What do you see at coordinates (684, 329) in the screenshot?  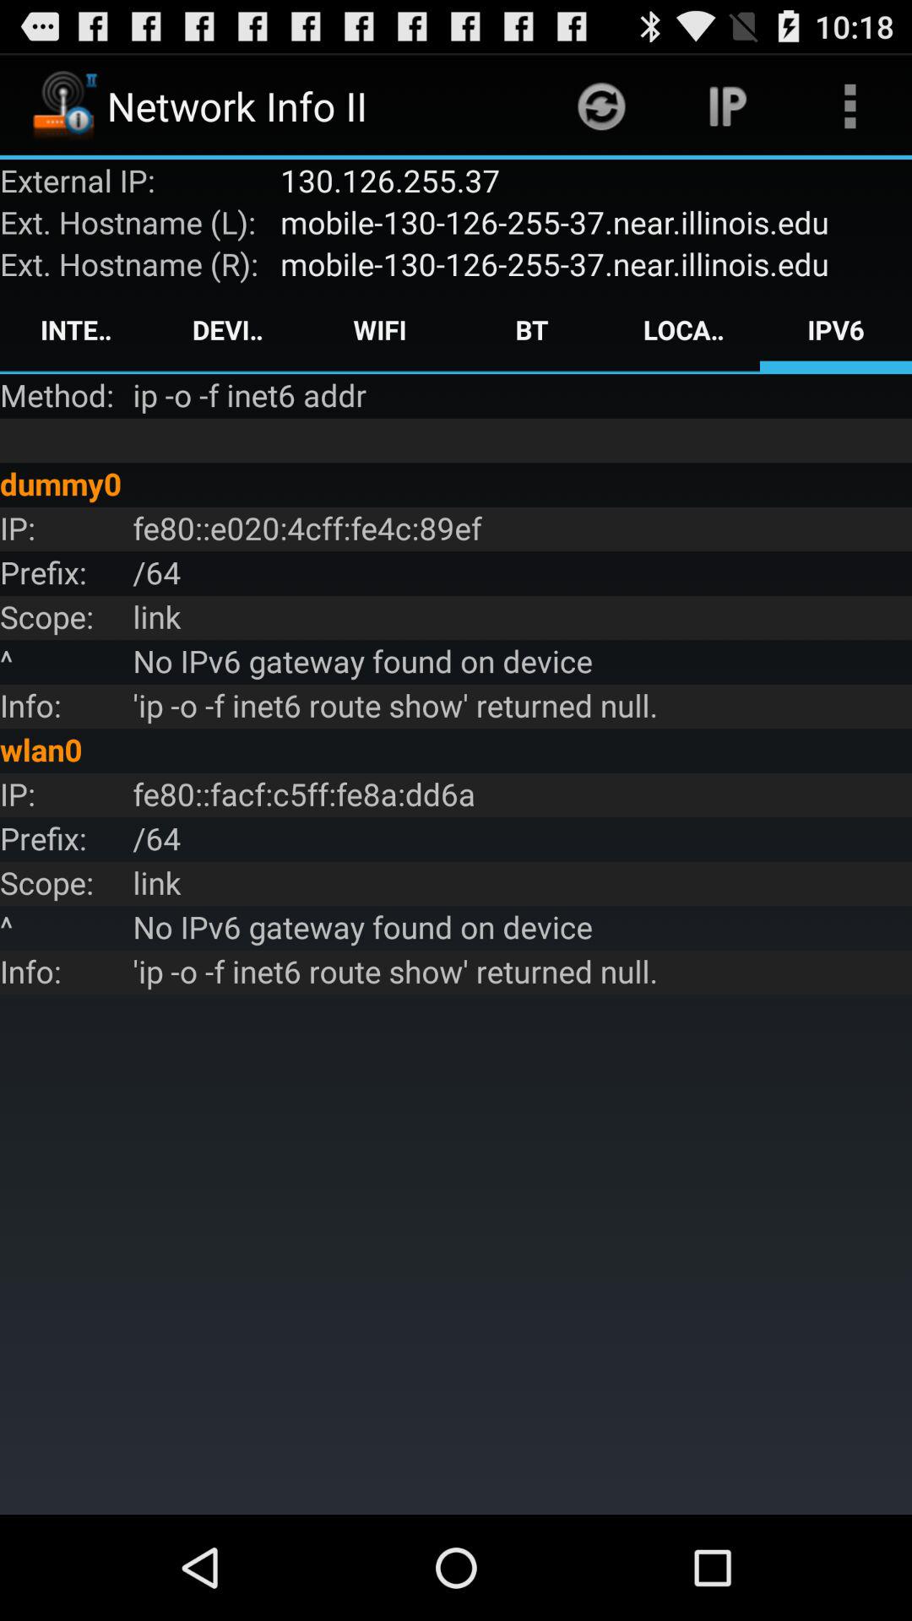 I see `turn off app above the ip o f app` at bounding box center [684, 329].